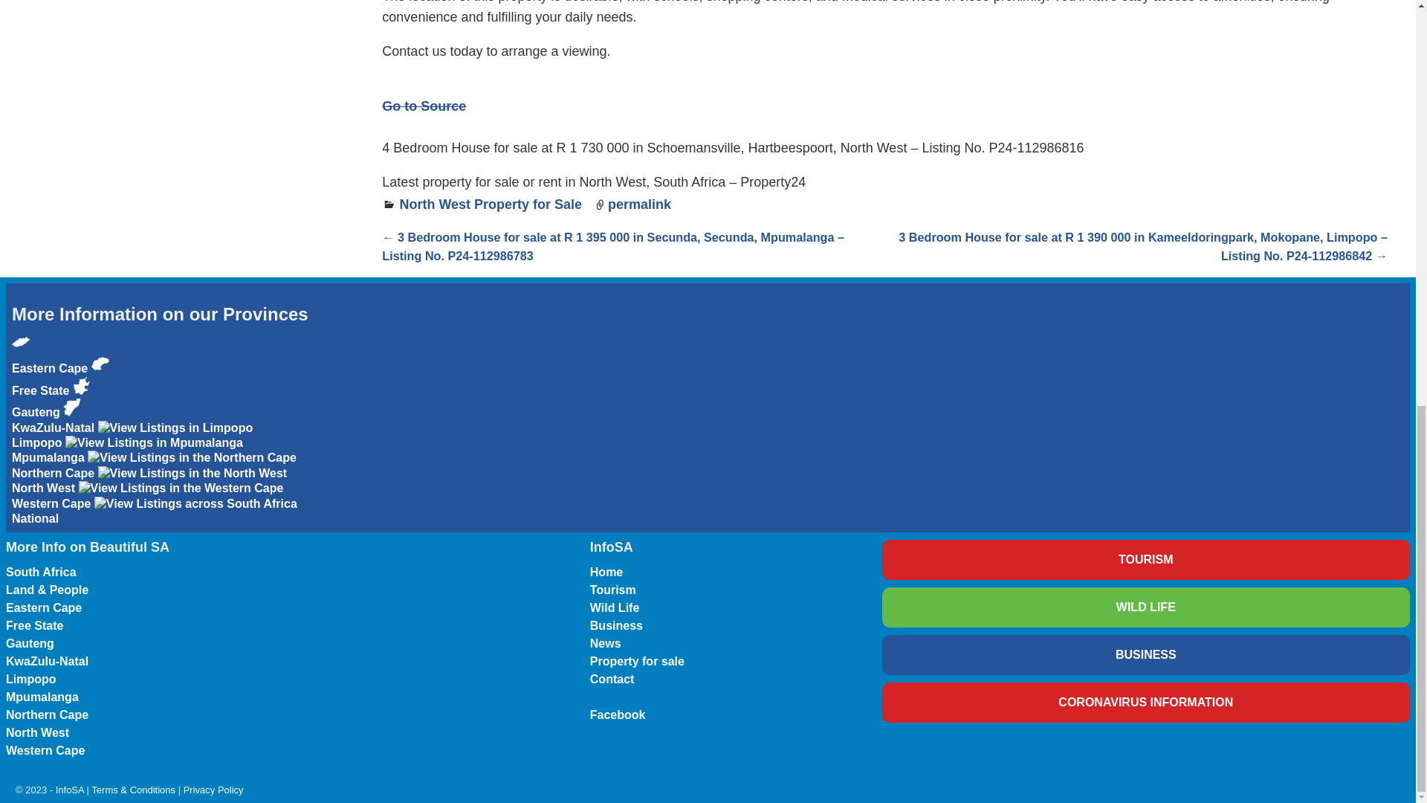 The height and width of the screenshot is (803, 1427). Describe the element at coordinates (82, 385) in the screenshot. I see `View Listings in Gauteng` at that location.